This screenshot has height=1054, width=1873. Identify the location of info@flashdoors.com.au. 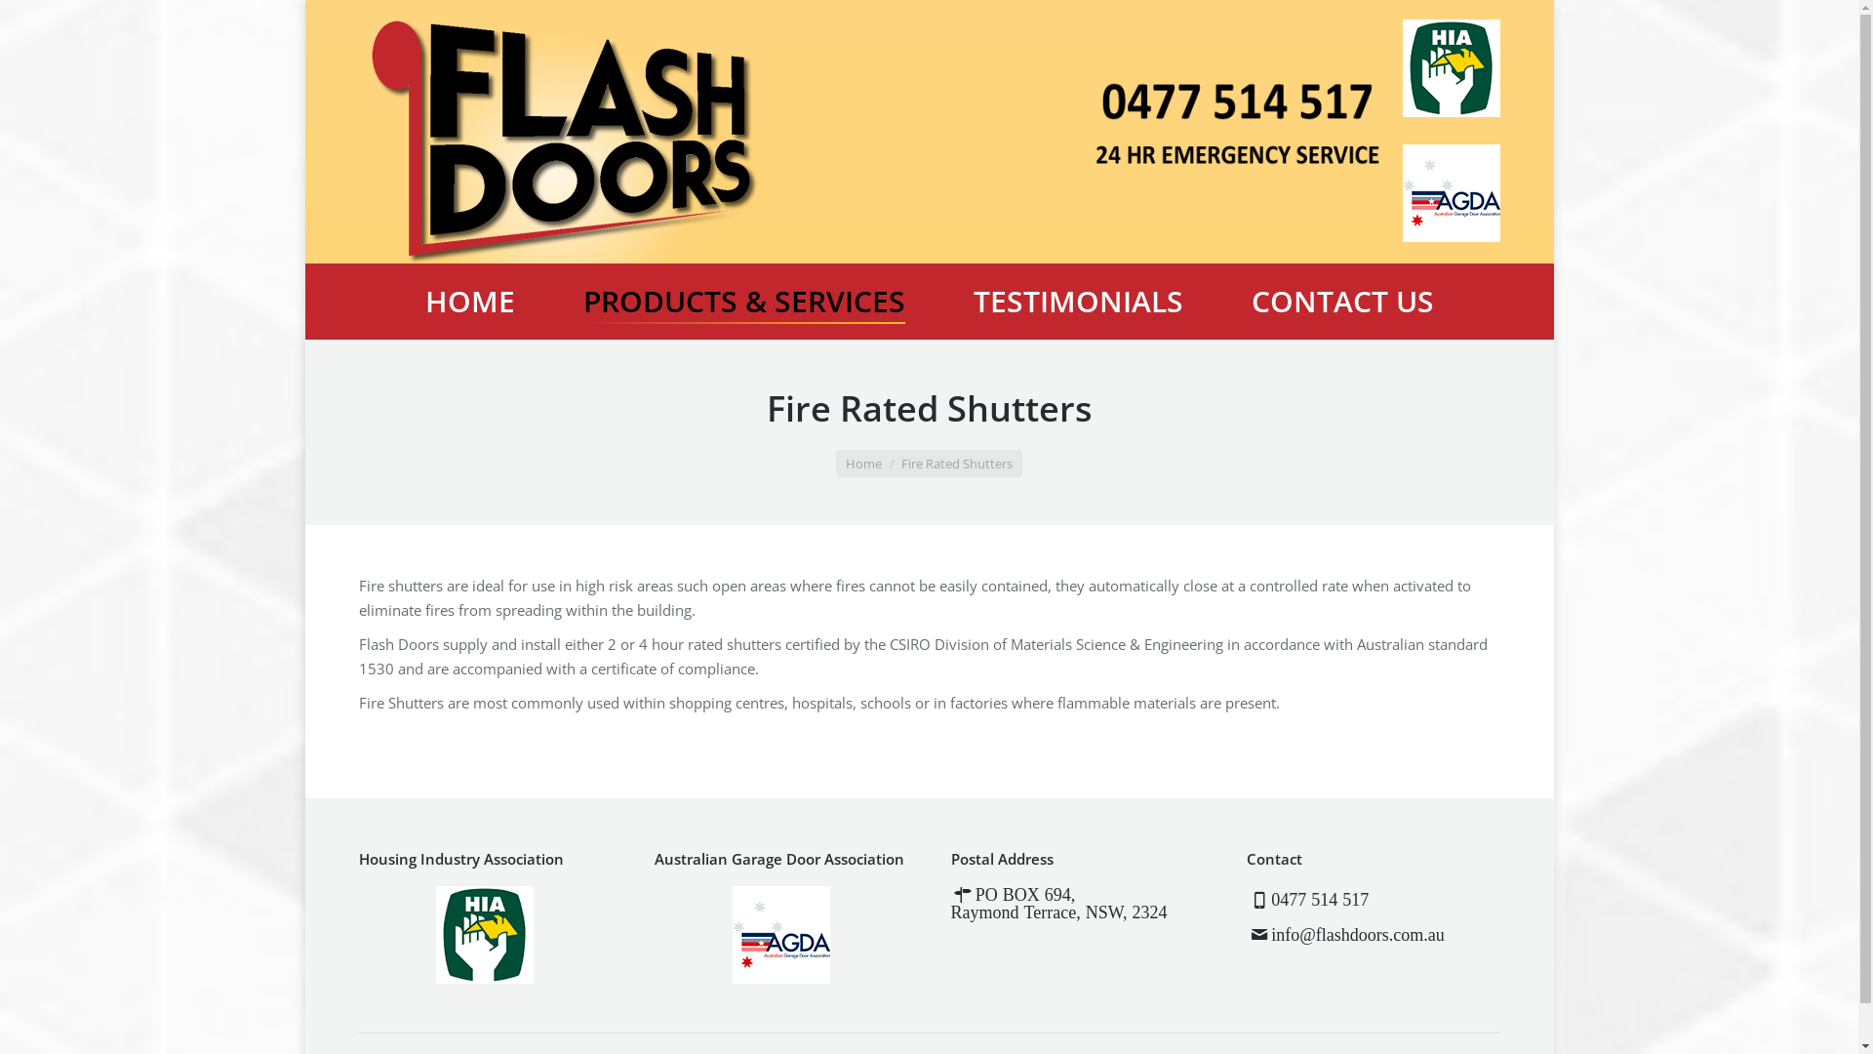
(1358, 935).